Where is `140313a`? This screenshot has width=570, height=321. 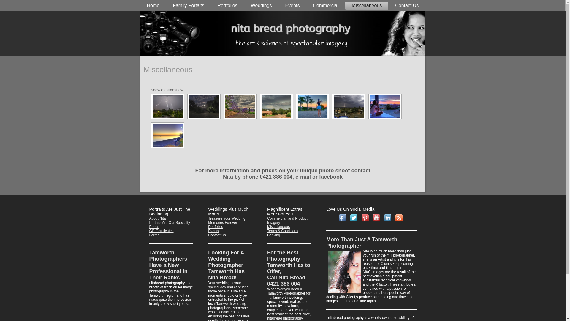 140313a is located at coordinates (313, 106).